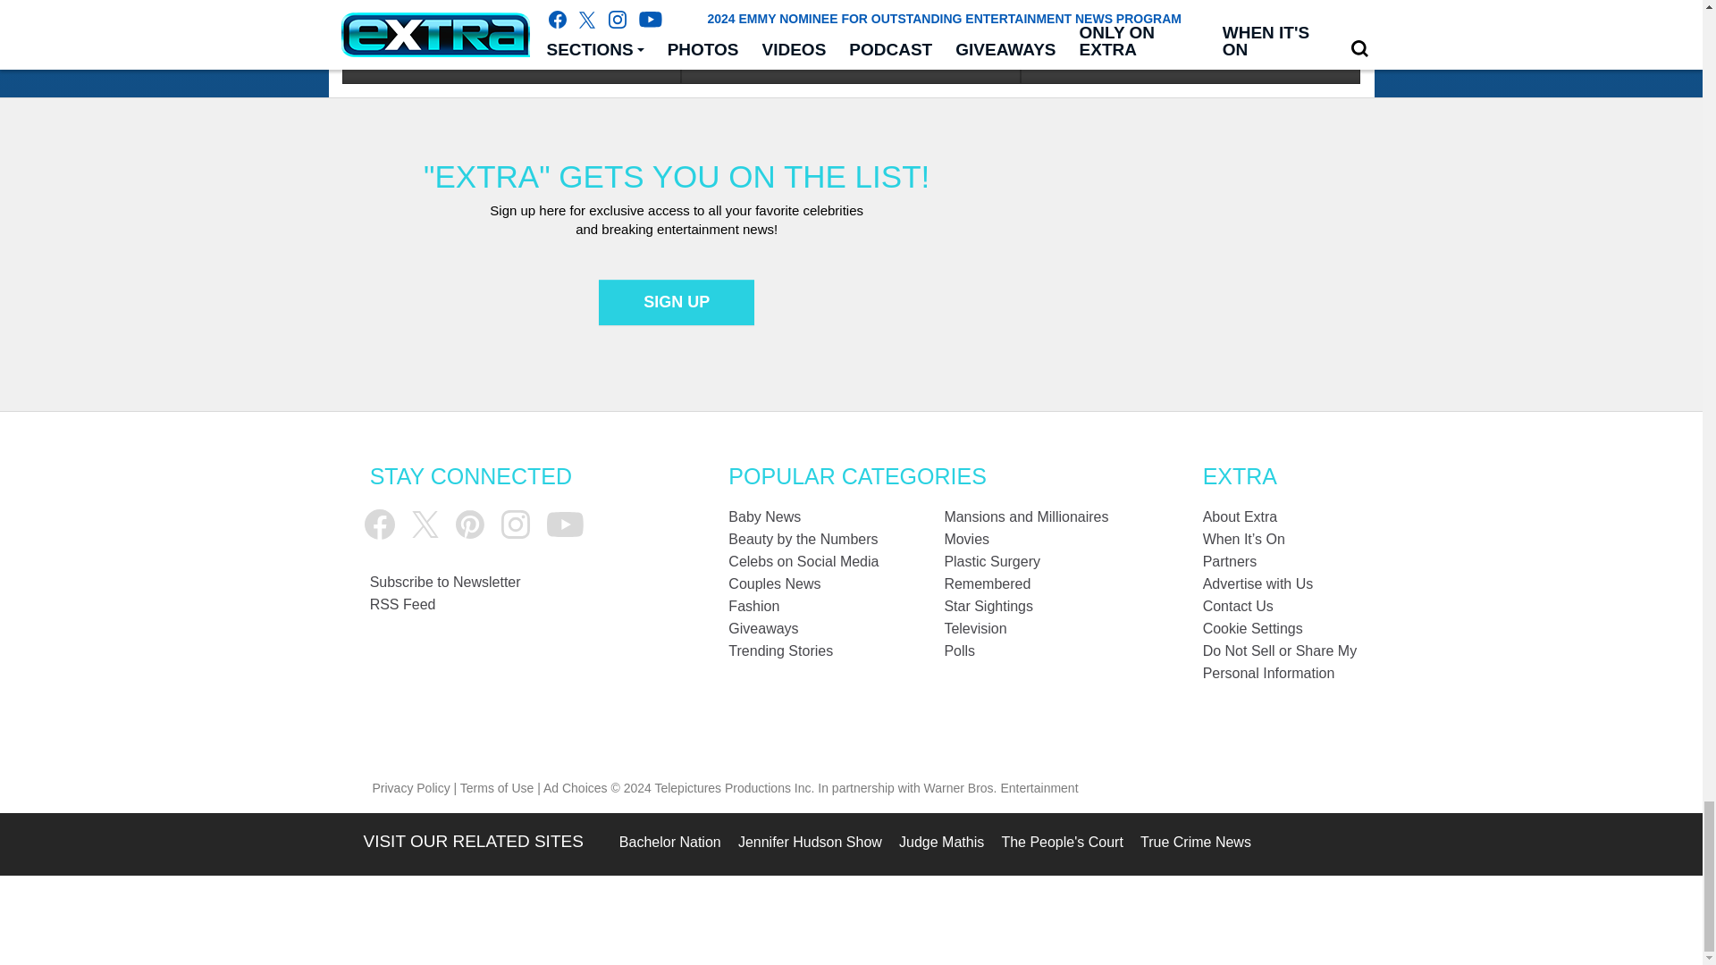 This screenshot has width=1716, height=965. What do you see at coordinates (515, 524) in the screenshot?
I see `Instagram` at bounding box center [515, 524].